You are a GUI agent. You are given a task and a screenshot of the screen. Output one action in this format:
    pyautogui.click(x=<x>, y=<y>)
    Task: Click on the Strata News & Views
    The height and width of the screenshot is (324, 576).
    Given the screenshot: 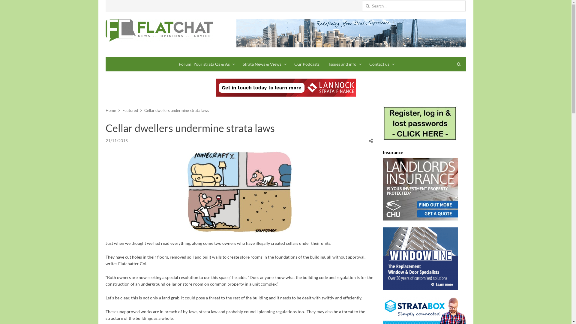 What is the action you would take?
    pyautogui.click(x=263, y=64)
    